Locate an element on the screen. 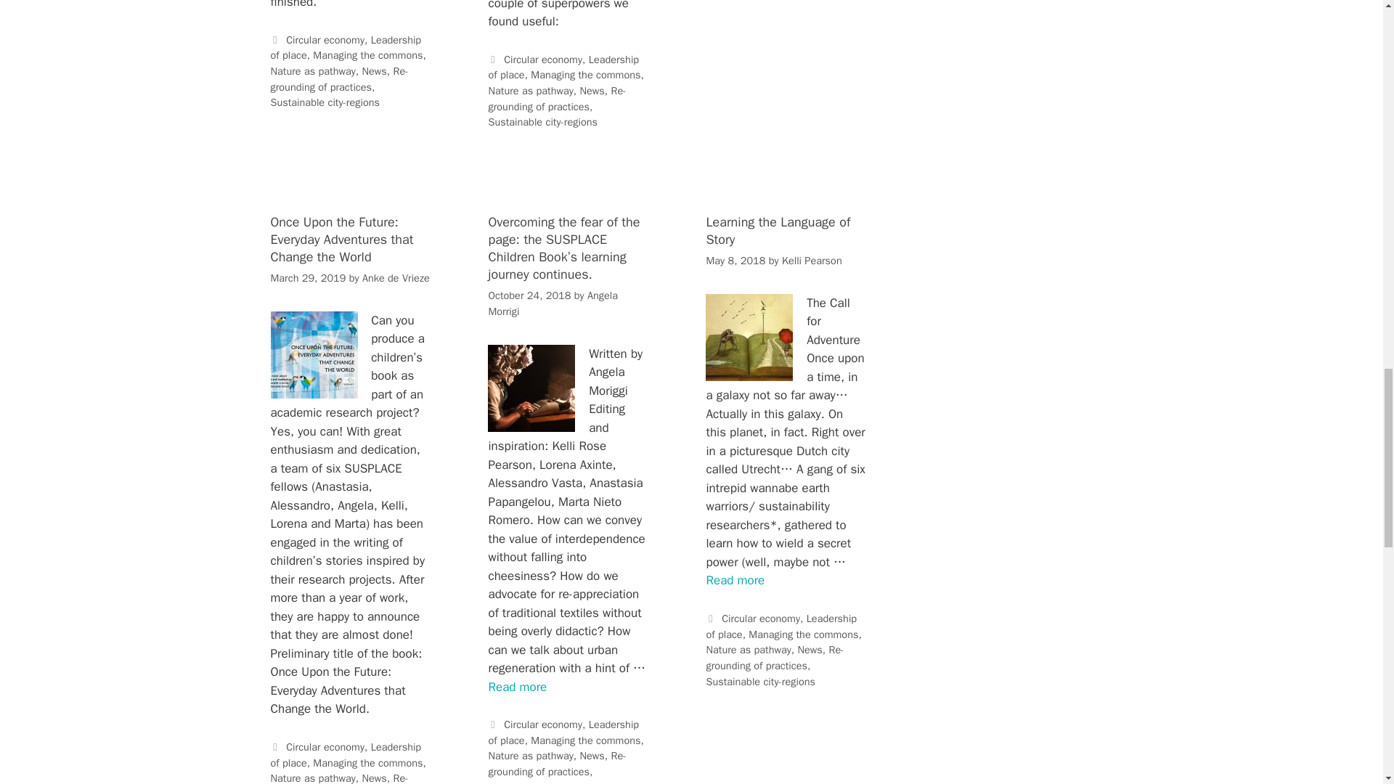 The width and height of the screenshot is (1394, 784). Learning the Language of Story is located at coordinates (735, 581).